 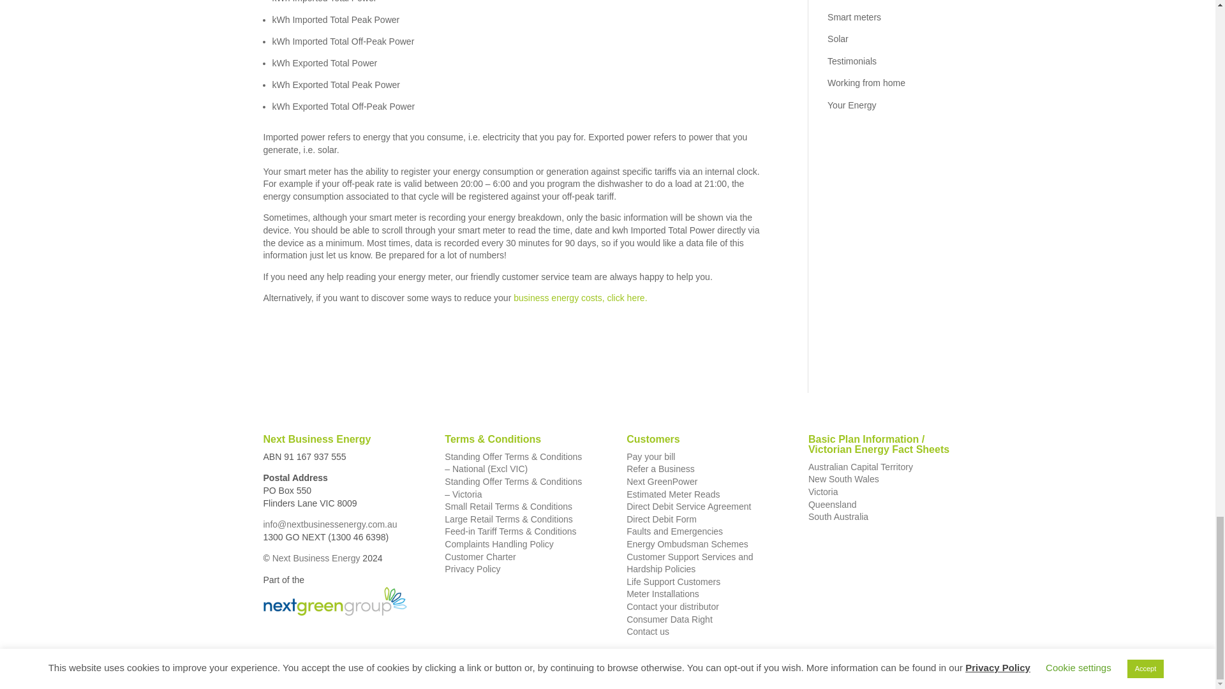 What do you see at coordinates (578, 298) in the screenshot?
I see `business energy costs, click here.` at bounding box center [578, 298].